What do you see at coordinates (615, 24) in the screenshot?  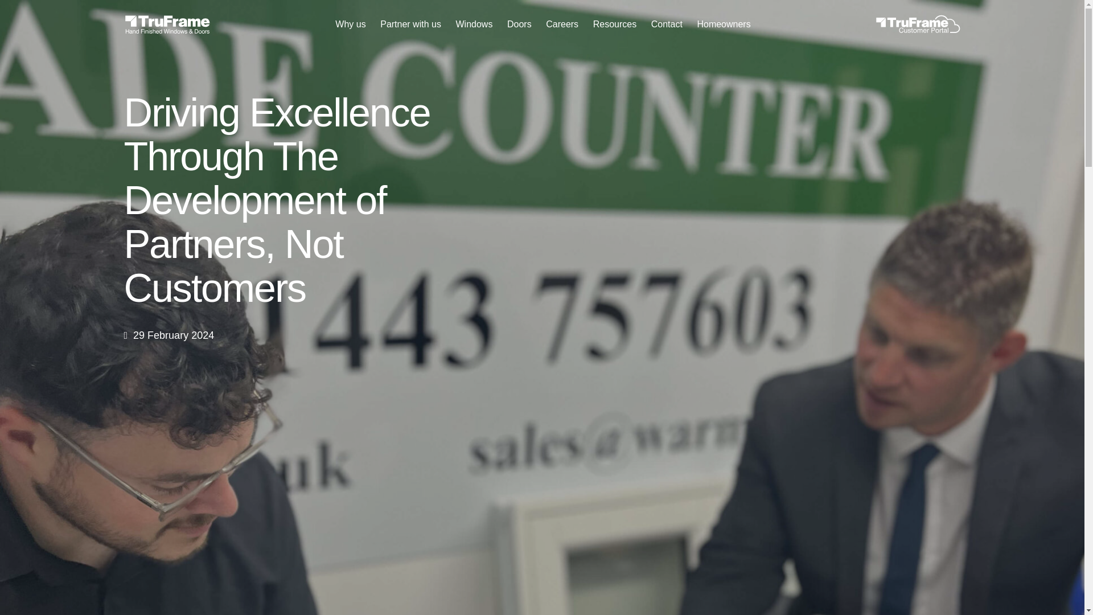 I see `Resources` at bounding box center [615, 24].